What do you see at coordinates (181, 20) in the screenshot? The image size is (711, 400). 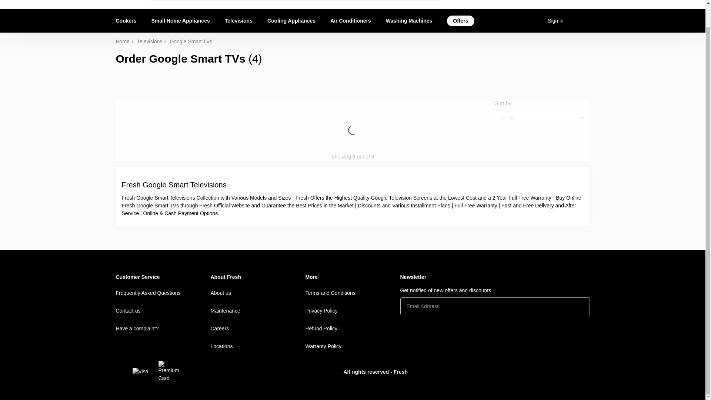 I see `Small Home Appliances` at bounding box center [181, 20].